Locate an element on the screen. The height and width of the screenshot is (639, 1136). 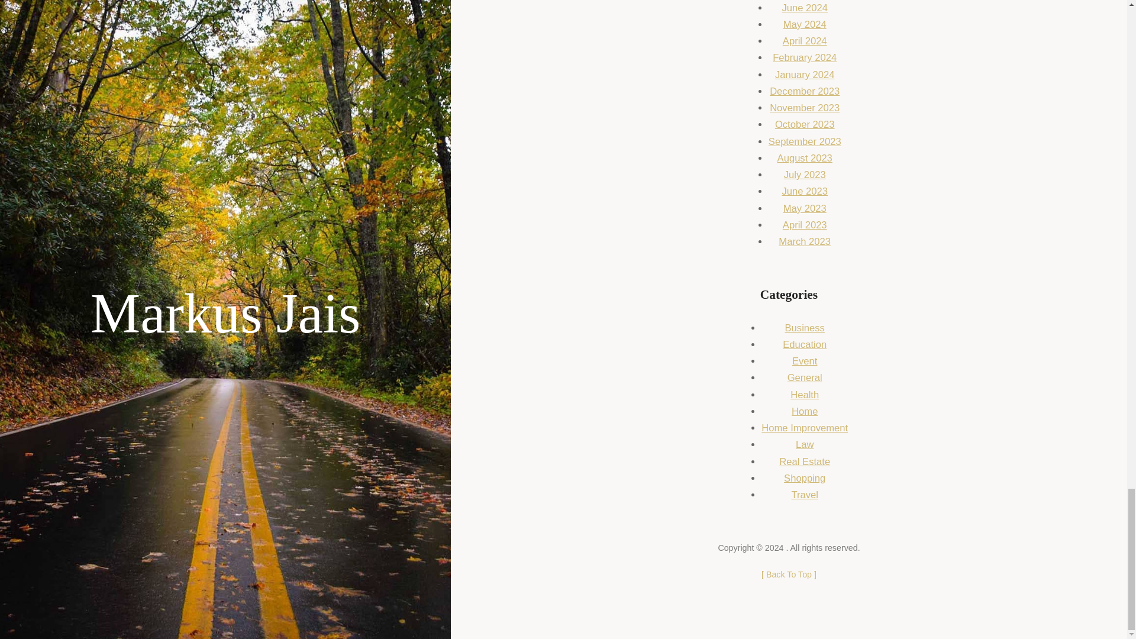
October 2023 is located at coordinates (805, 124).